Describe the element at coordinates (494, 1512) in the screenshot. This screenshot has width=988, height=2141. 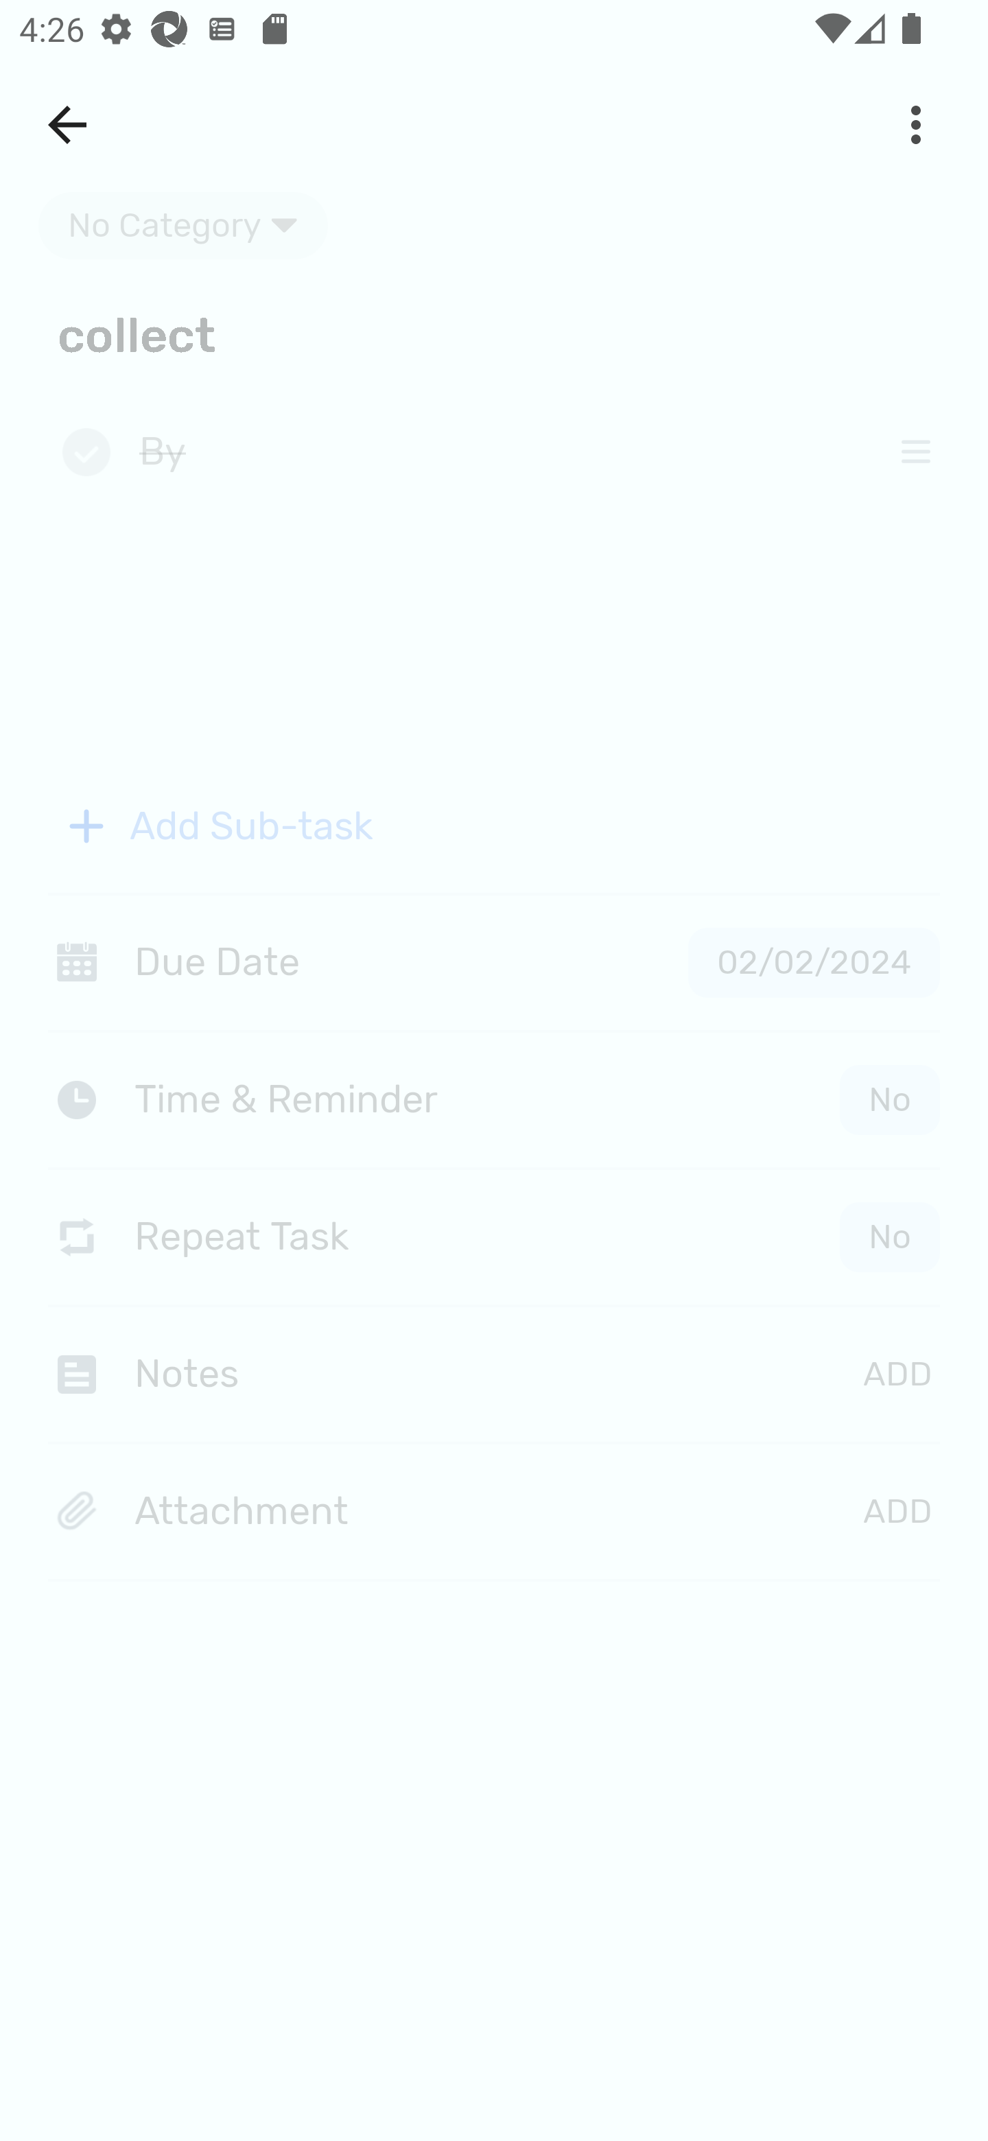
I see `Attachment ADD` at that location.